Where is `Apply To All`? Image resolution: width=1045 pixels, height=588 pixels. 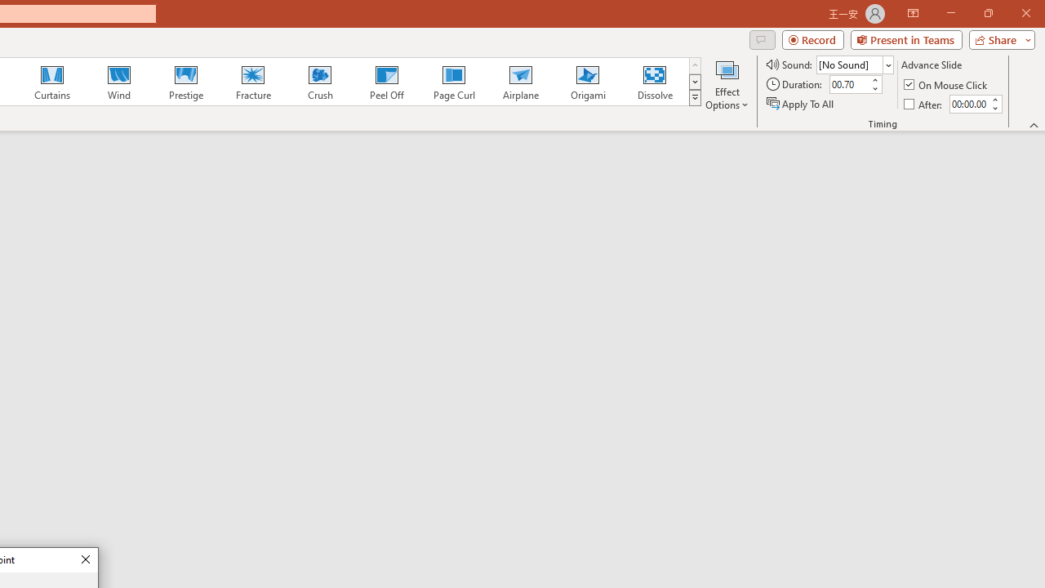
Apply To All is located at coordinates (801, 103).